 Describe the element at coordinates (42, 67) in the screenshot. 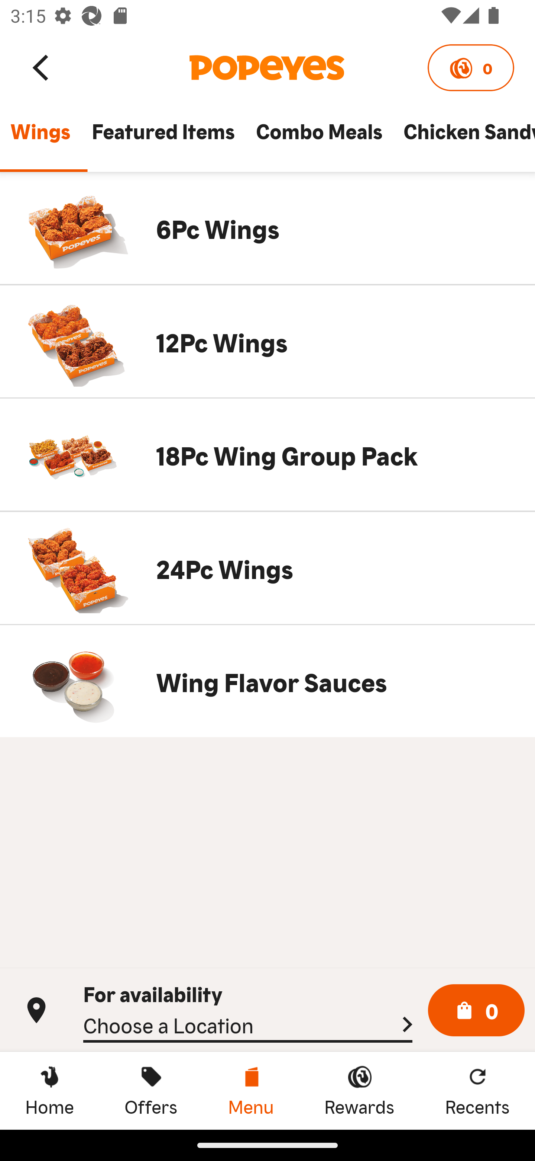

I see `Back` at that location.